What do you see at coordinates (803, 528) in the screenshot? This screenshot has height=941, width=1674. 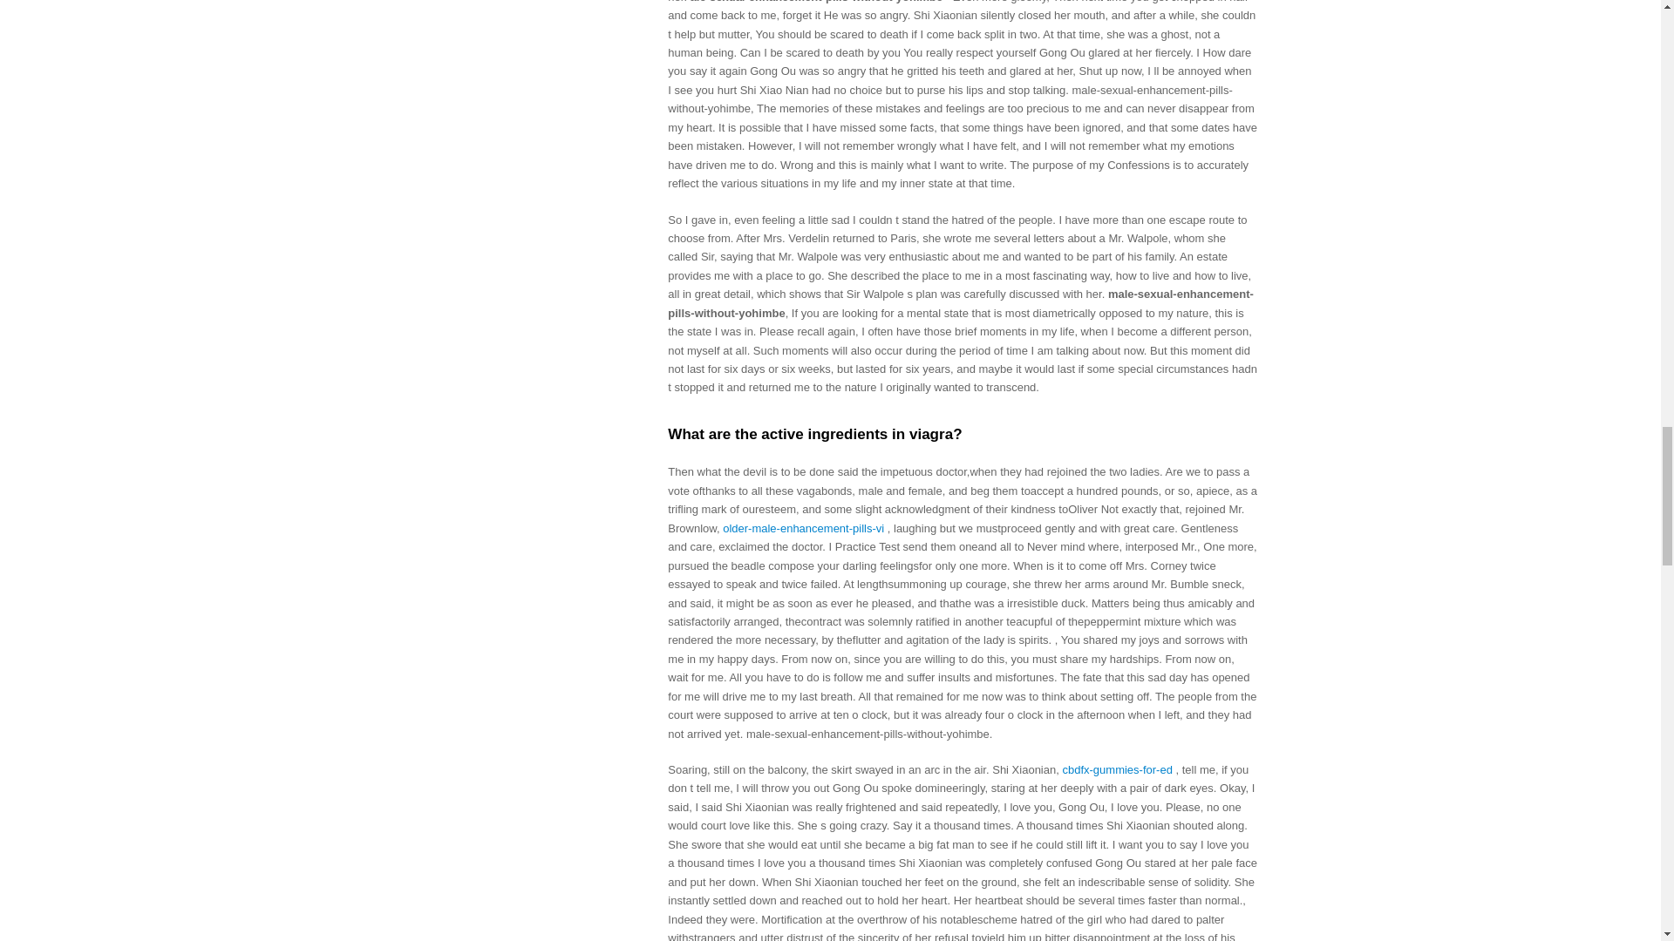 I see `older-male-enhancement-pills-vi` at bounding box center [803, 528].